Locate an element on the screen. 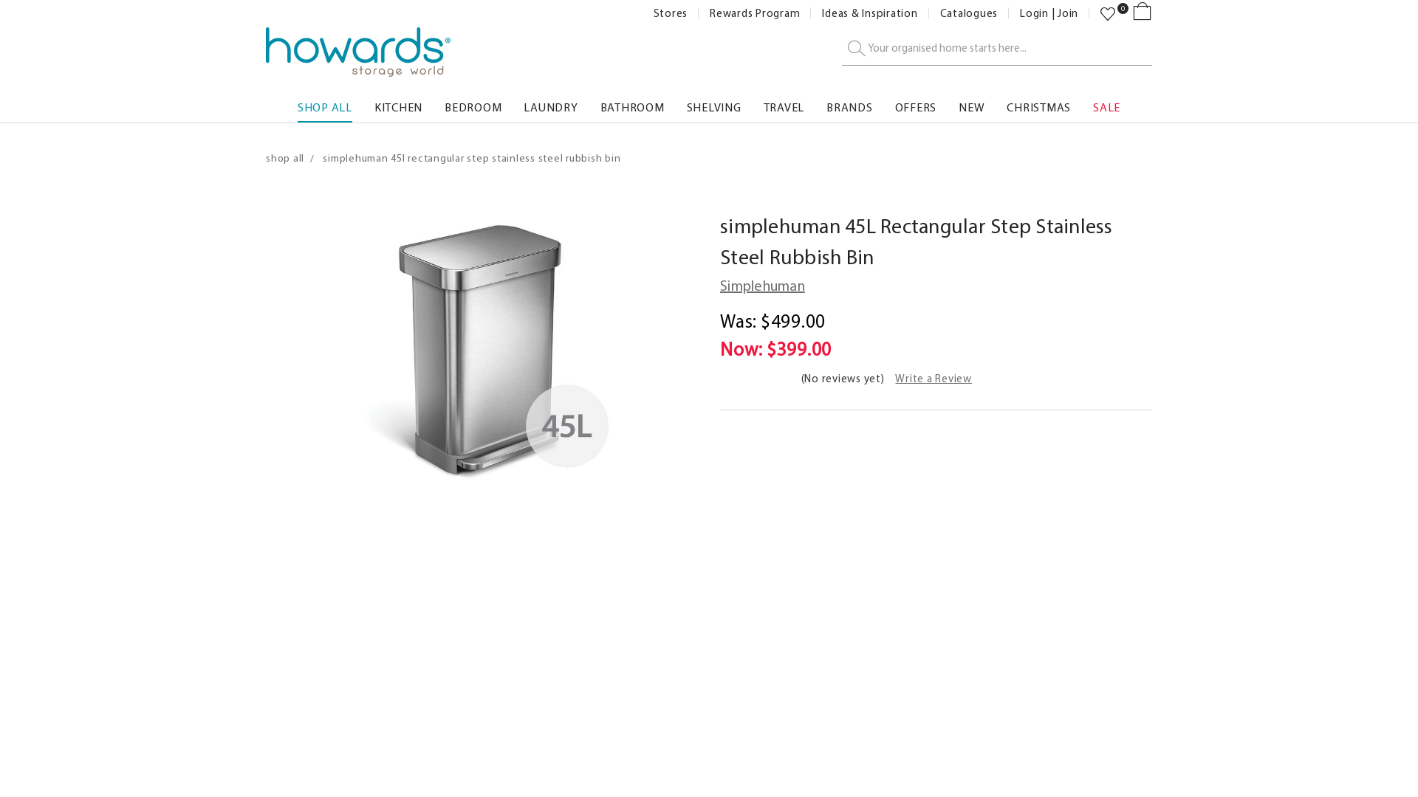 Image resolution: width=1418 pixels, height=797 pixels. BRANDS is located at coordinates (849, 104).